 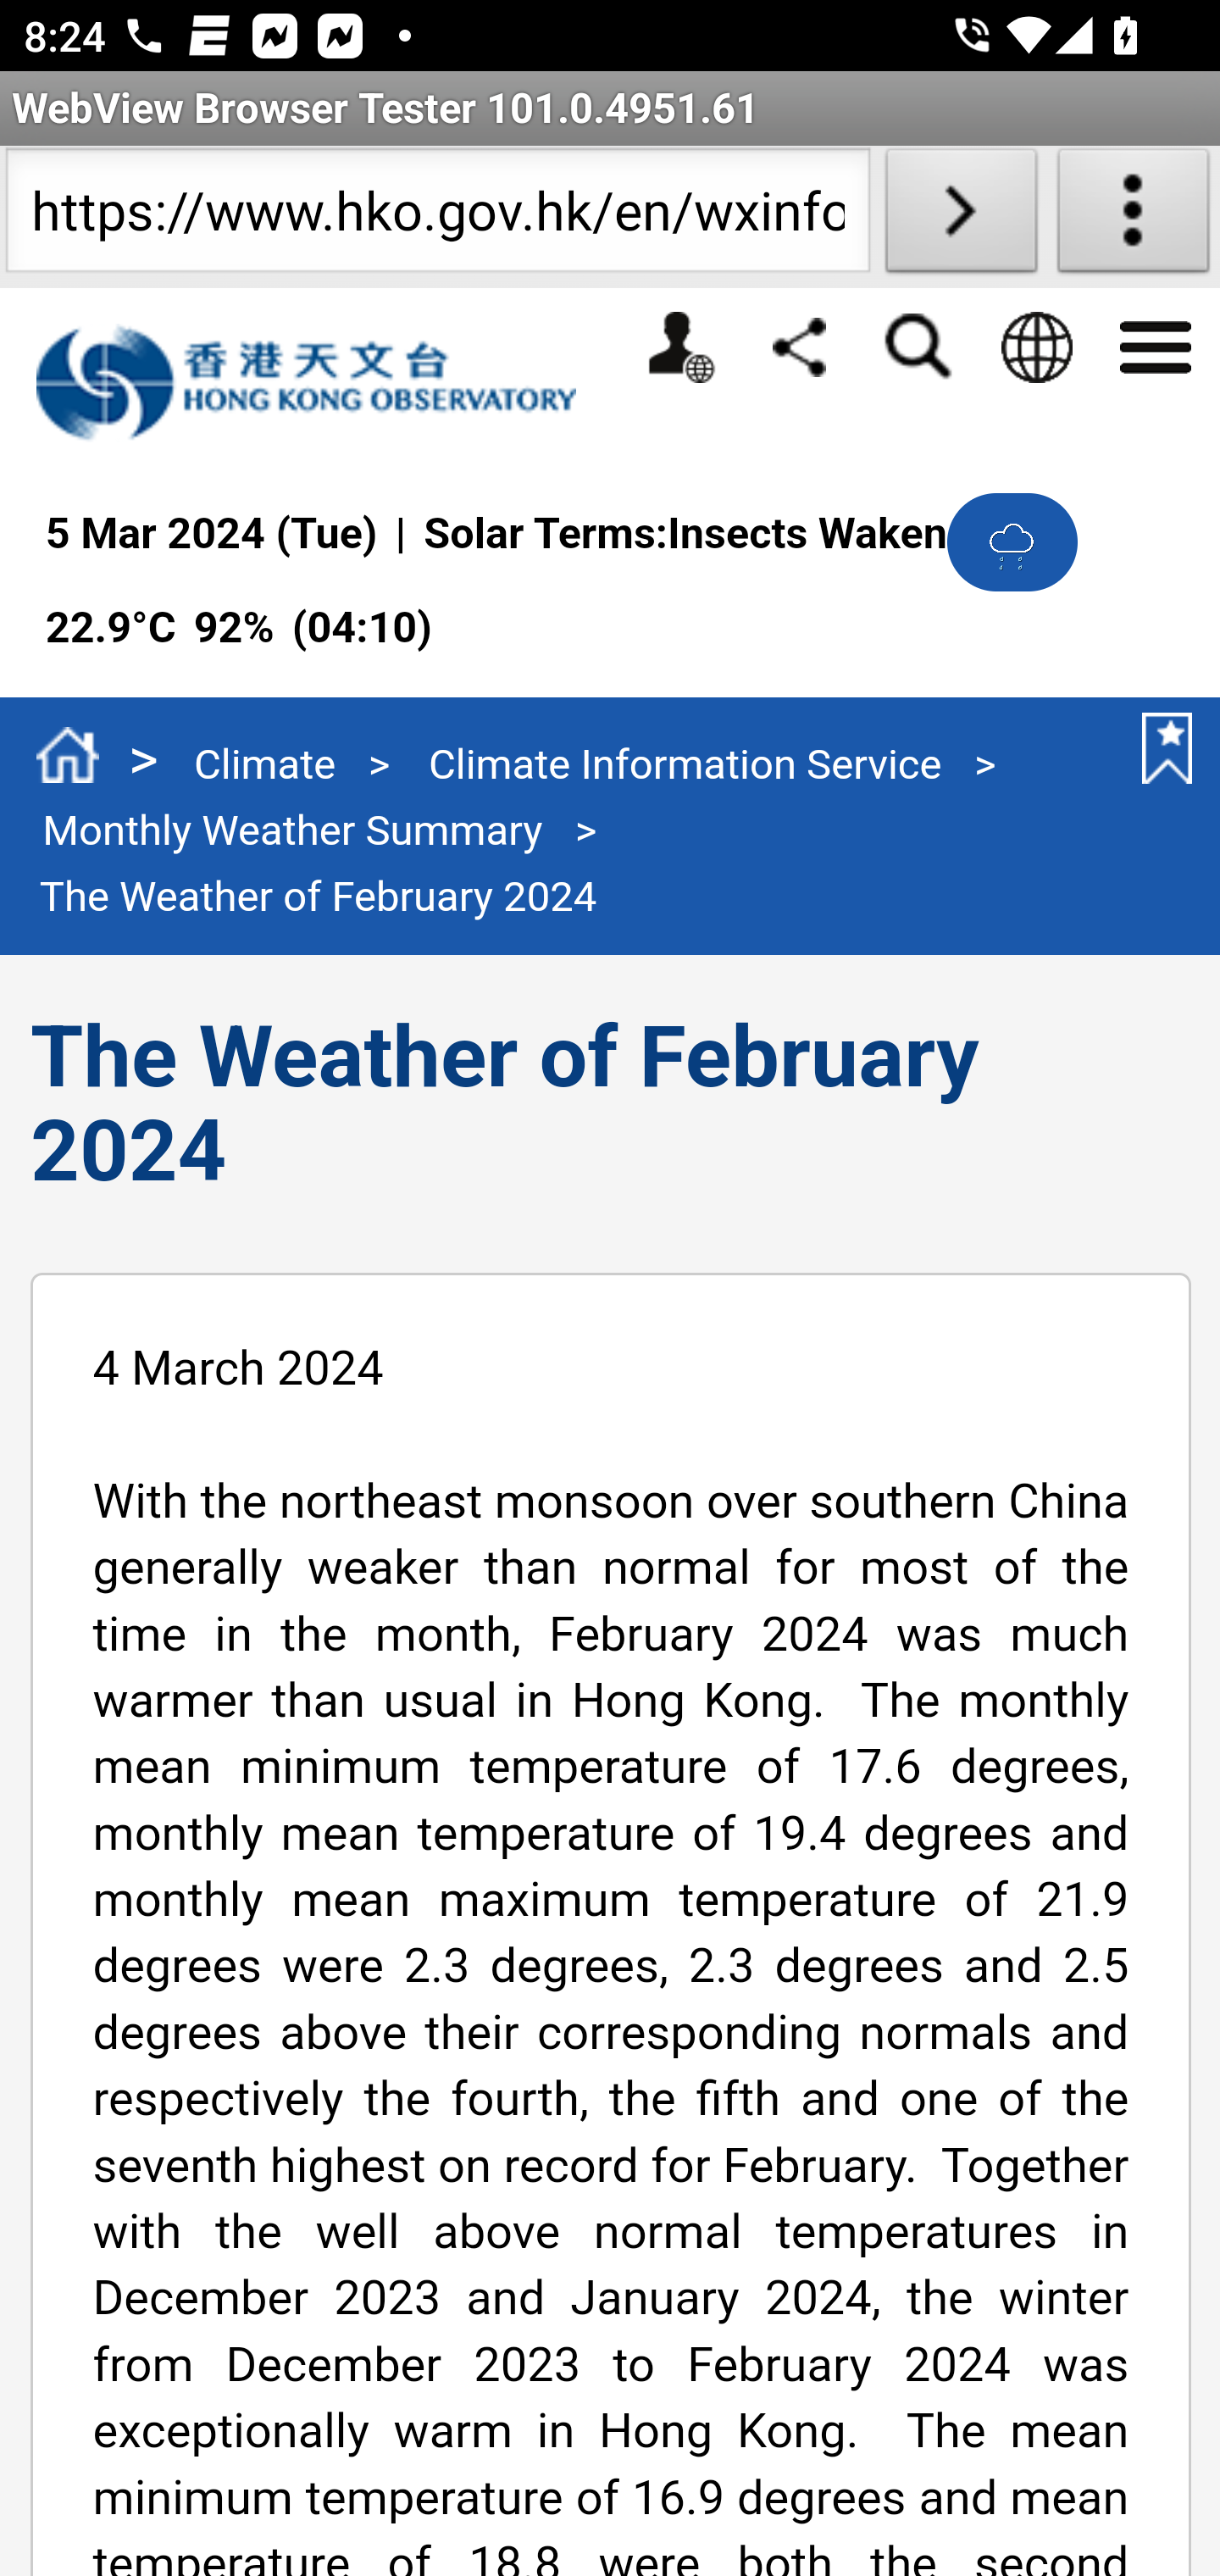 I want to click on Search Search, so click(x=917, y=347).